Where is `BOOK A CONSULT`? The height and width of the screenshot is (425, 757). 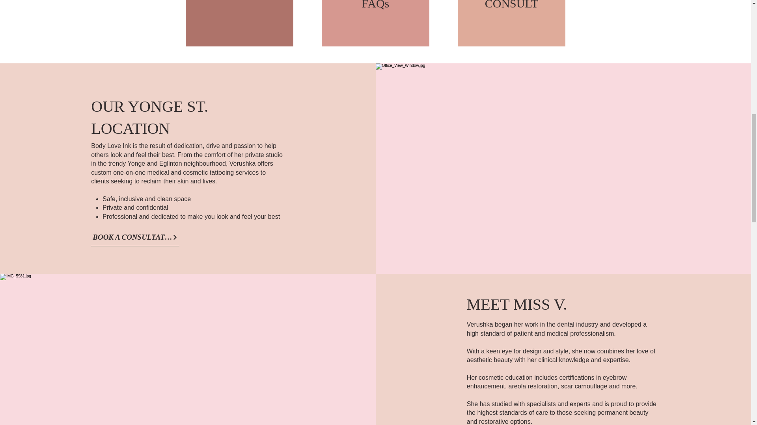 BOOK A CONSULT is located at coordinates (512, 5).